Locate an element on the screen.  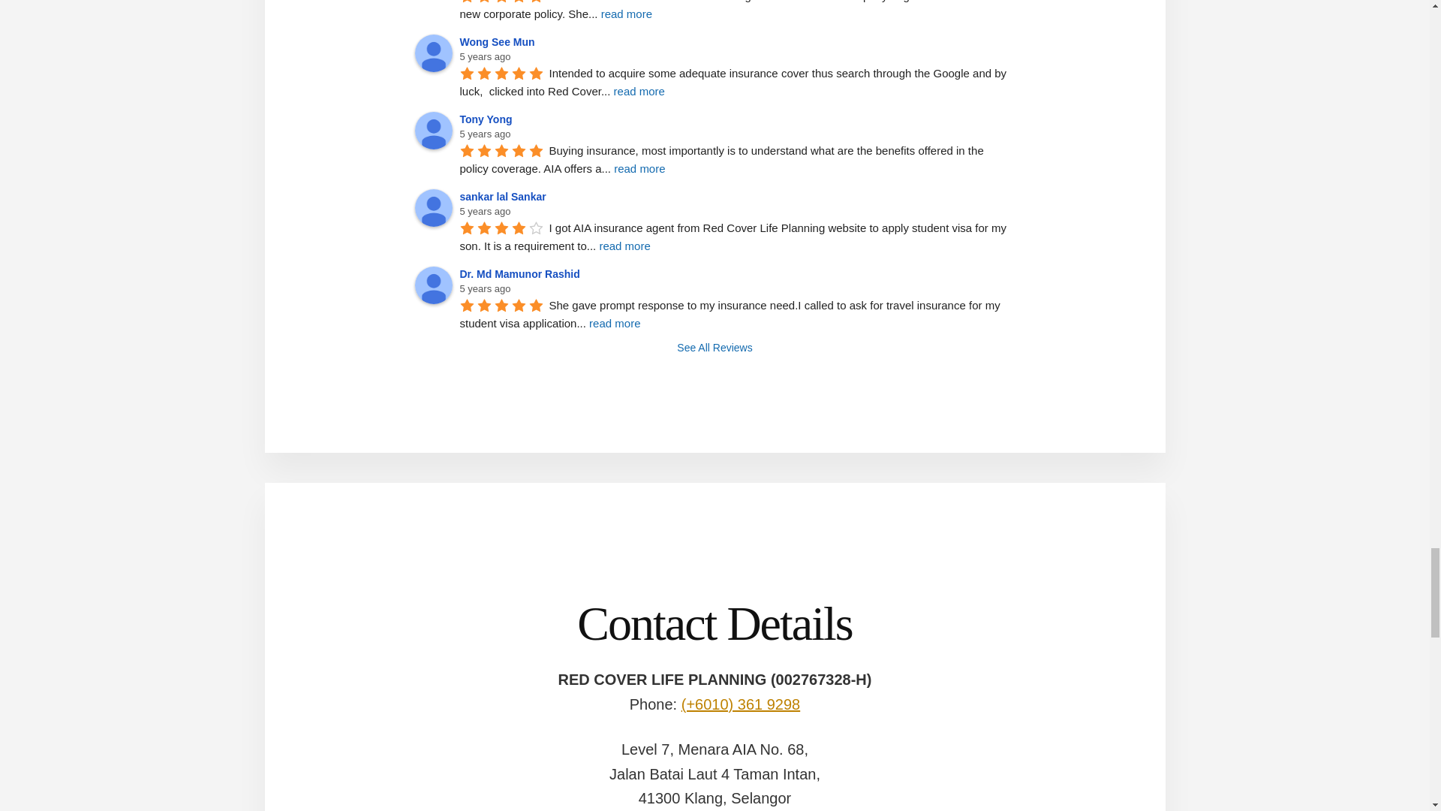
Tony Yong is located at coordinates (433, 129).